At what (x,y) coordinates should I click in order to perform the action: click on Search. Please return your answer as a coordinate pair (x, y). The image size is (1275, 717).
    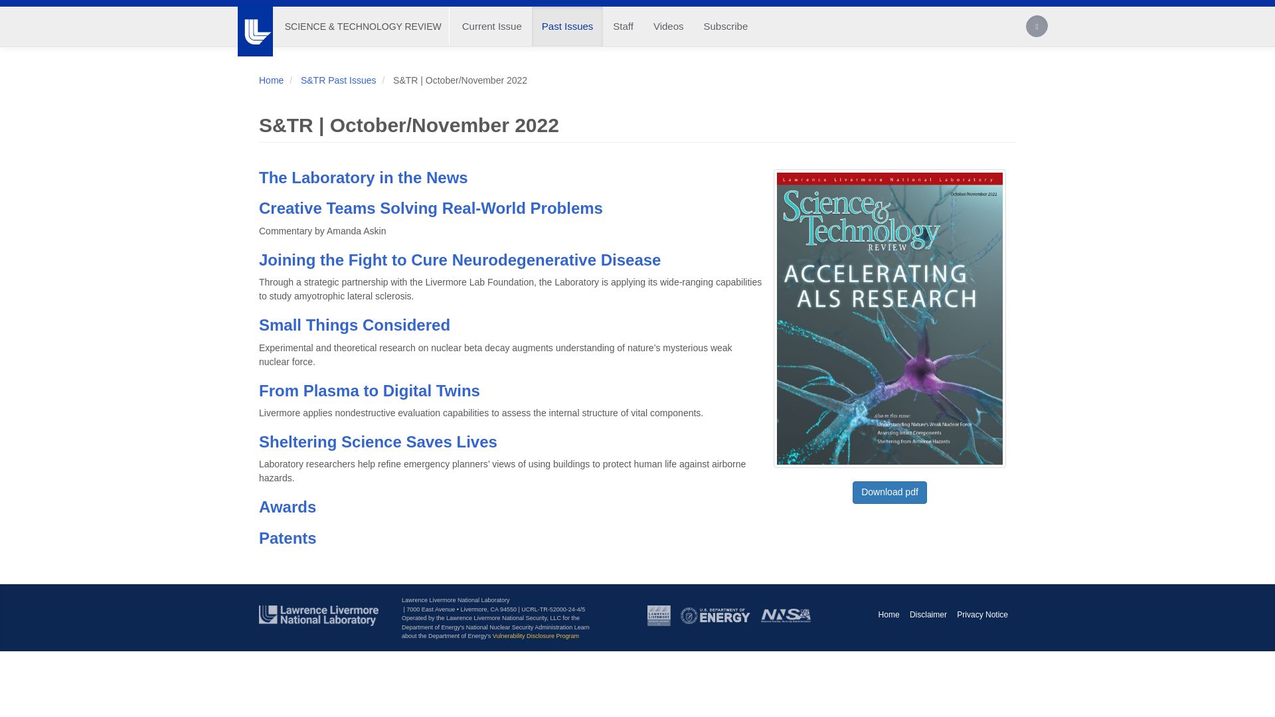
    Looking at the image, I should click on (1037, 28).